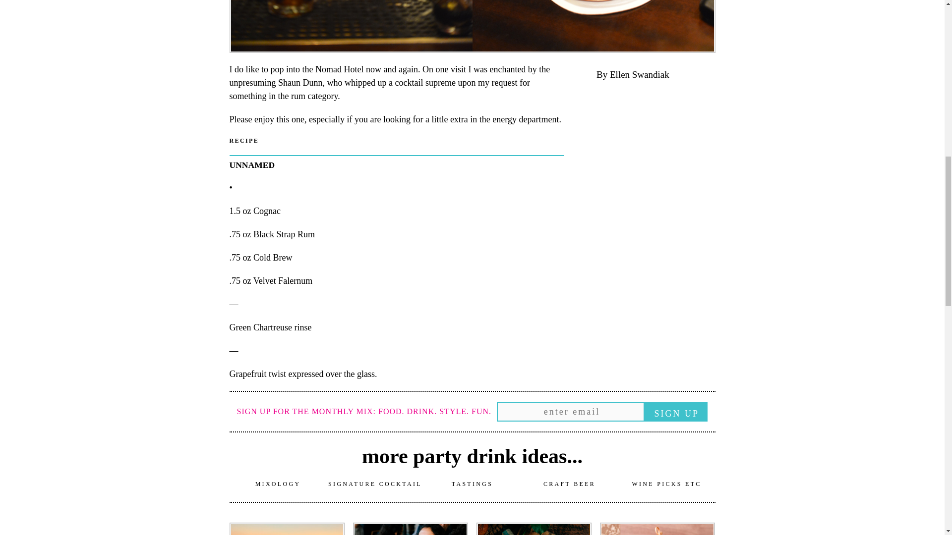 This screenshot has width=952, height=535. What do you see at coordinates (375, 483) in the screenshot?
I see `SIGNATURE COCKTAIL` at bounding box center [375, 483].